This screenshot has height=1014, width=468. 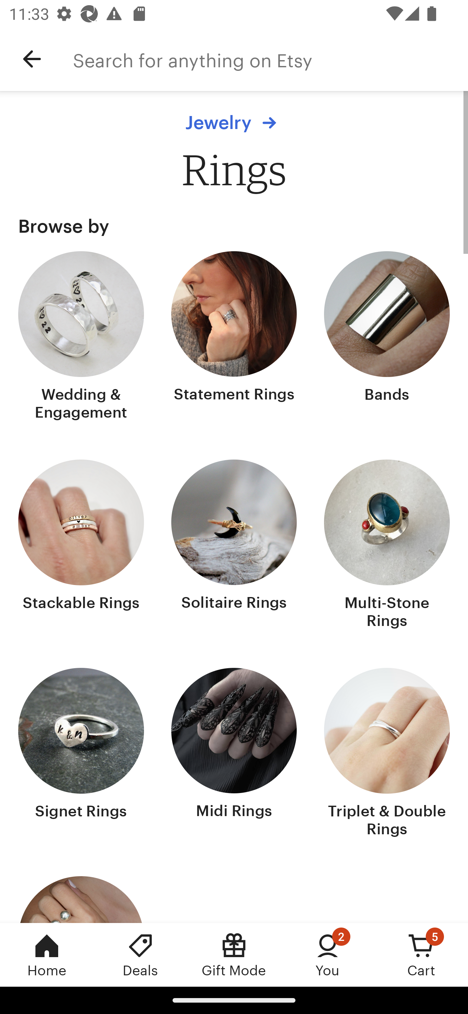 What do you see at coordinates (234, 545) in the screenshot?
I see `Solitaire Rings` at bounding box center [234, 545].